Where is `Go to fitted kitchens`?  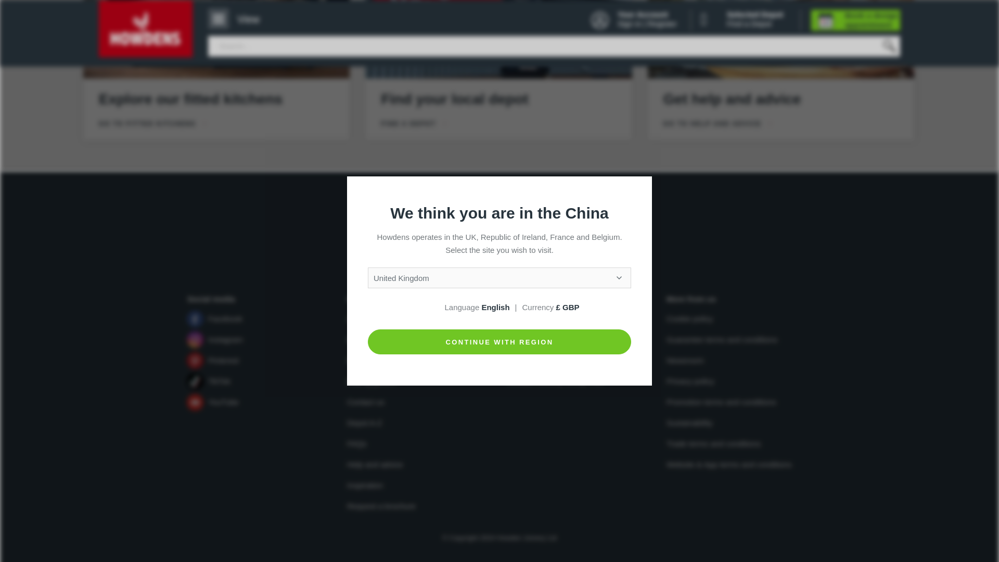 Go to fitted kitchens is located at coordinates (216, 40).